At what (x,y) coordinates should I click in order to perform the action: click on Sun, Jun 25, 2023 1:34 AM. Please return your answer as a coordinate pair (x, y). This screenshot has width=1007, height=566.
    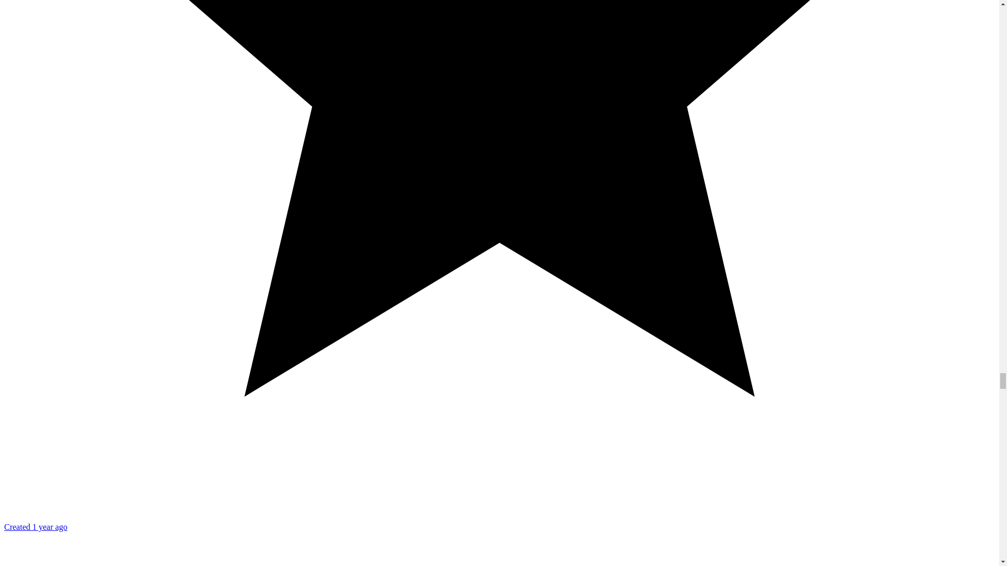
    Looking at the image, I should click on (36, 527).